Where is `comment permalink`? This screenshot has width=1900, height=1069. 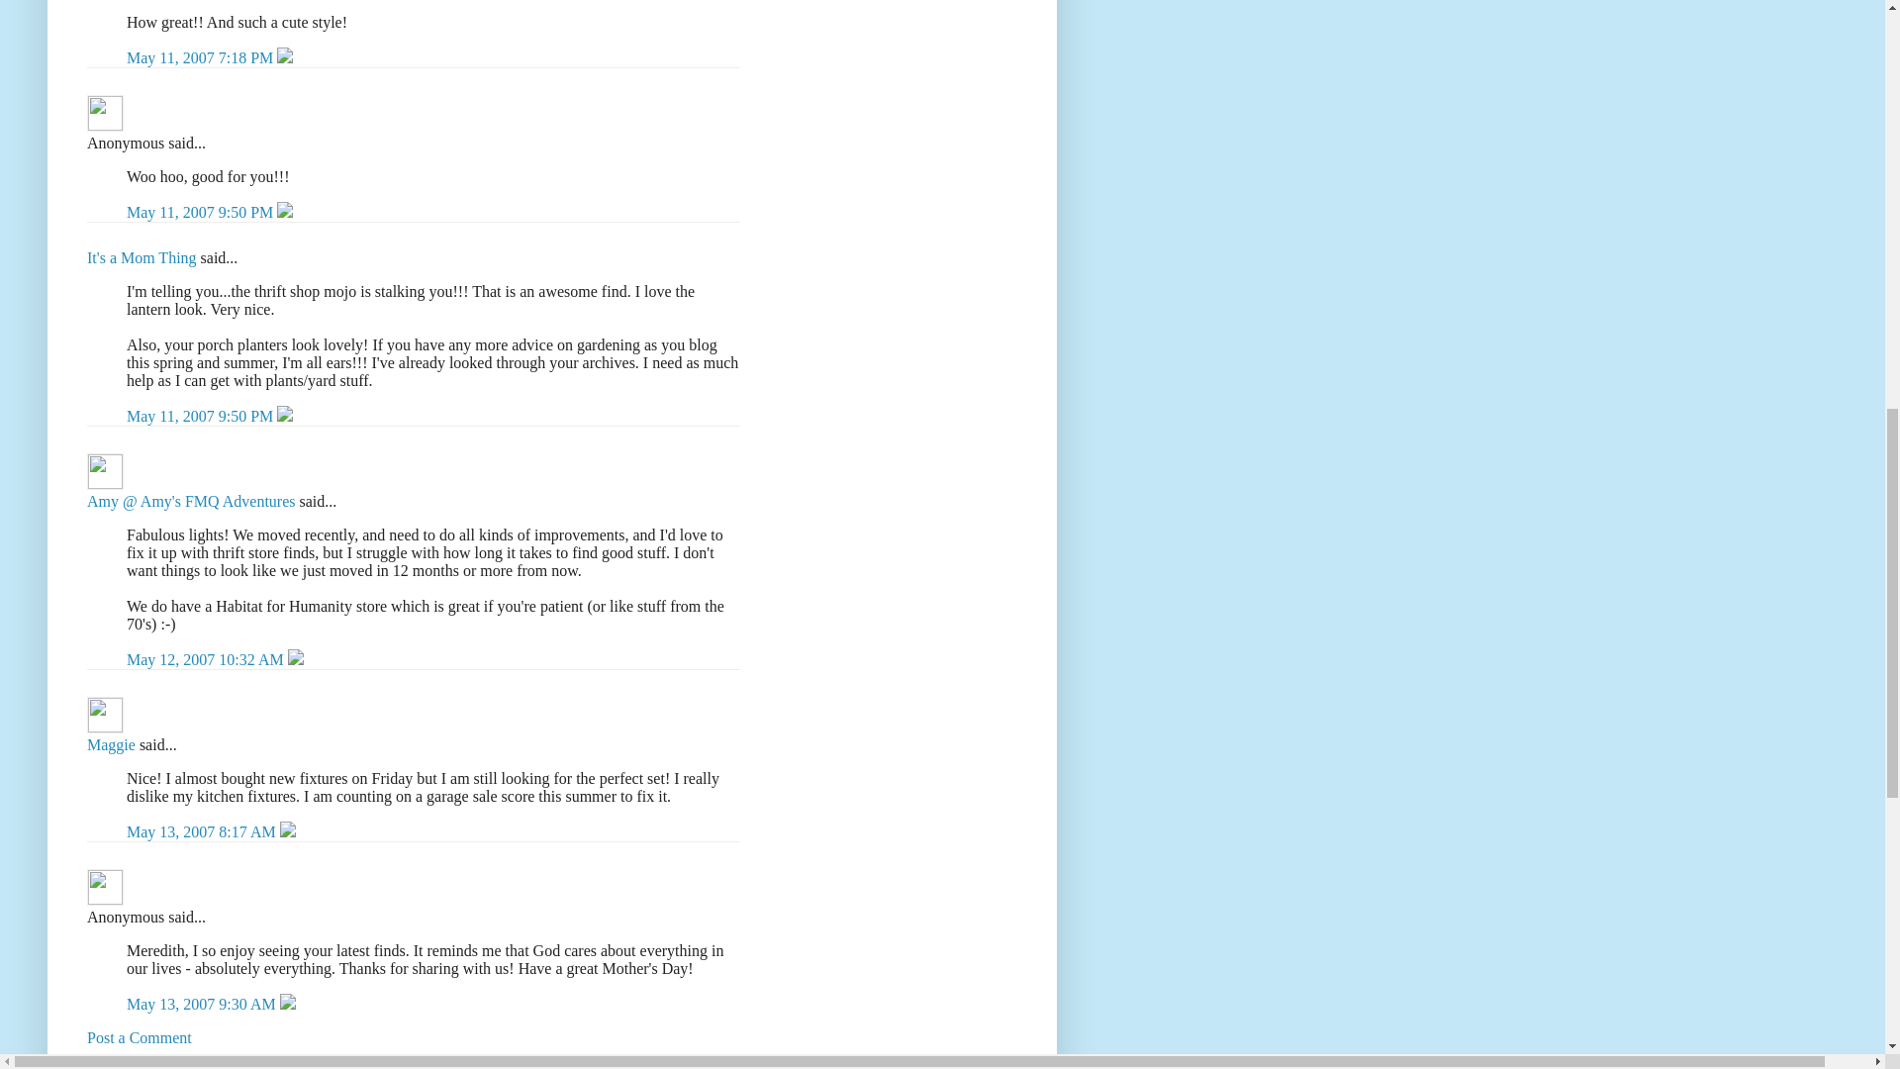
comment permalink is located at coordinates (202, 416).